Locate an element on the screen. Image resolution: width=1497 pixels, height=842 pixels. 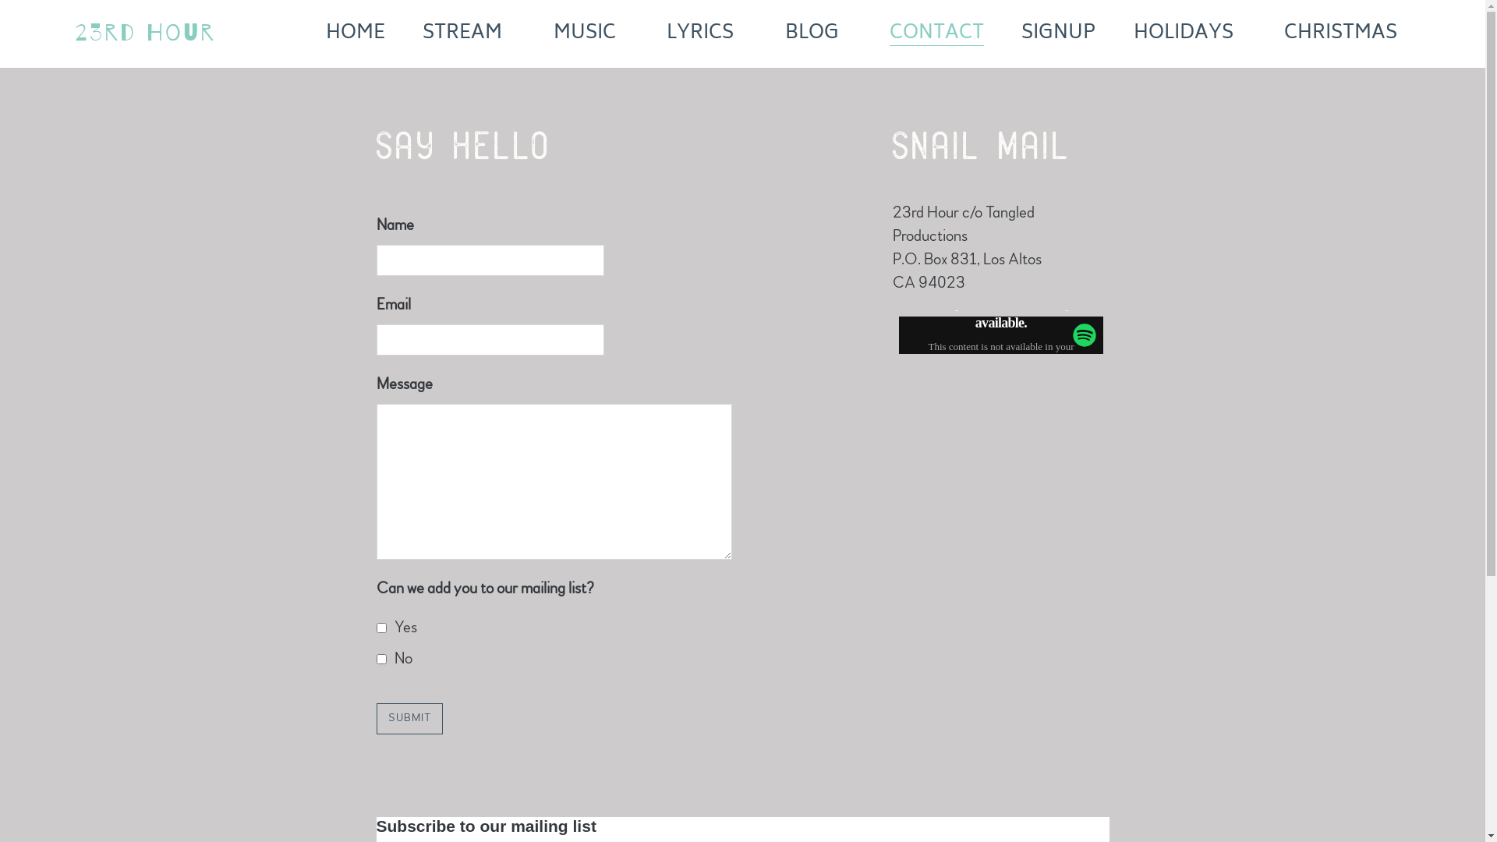
HOLIDAYS is located at coordinates (1190, 34).